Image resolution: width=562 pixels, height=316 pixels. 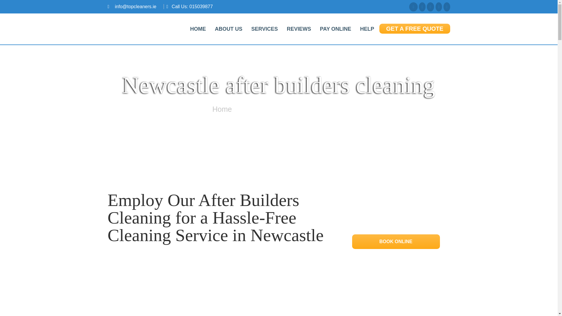 What do you see at coordinates (192, 6) in the screenshot?
I see `Call Us: 015039877` at bounding box center [192, 6].